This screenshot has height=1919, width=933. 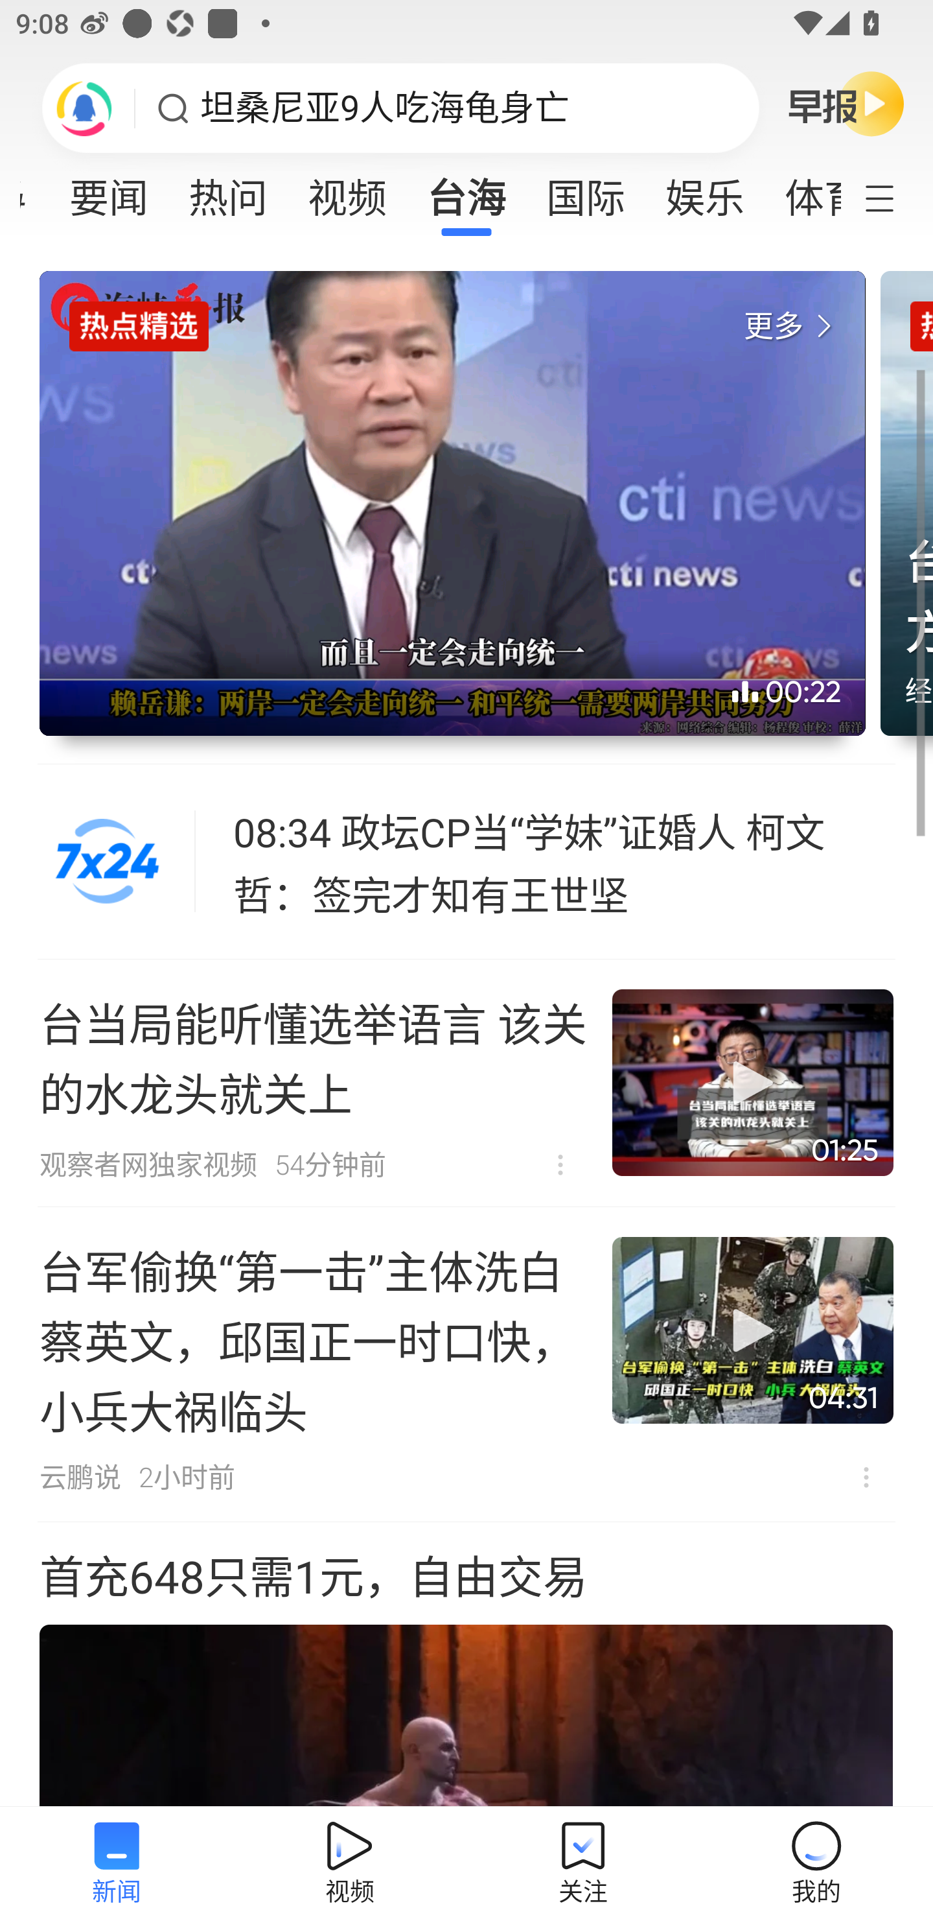 What do you see at coordinates (846, 103) in the screenshot?
I see `早晚报` at bounding box center [846, 103].